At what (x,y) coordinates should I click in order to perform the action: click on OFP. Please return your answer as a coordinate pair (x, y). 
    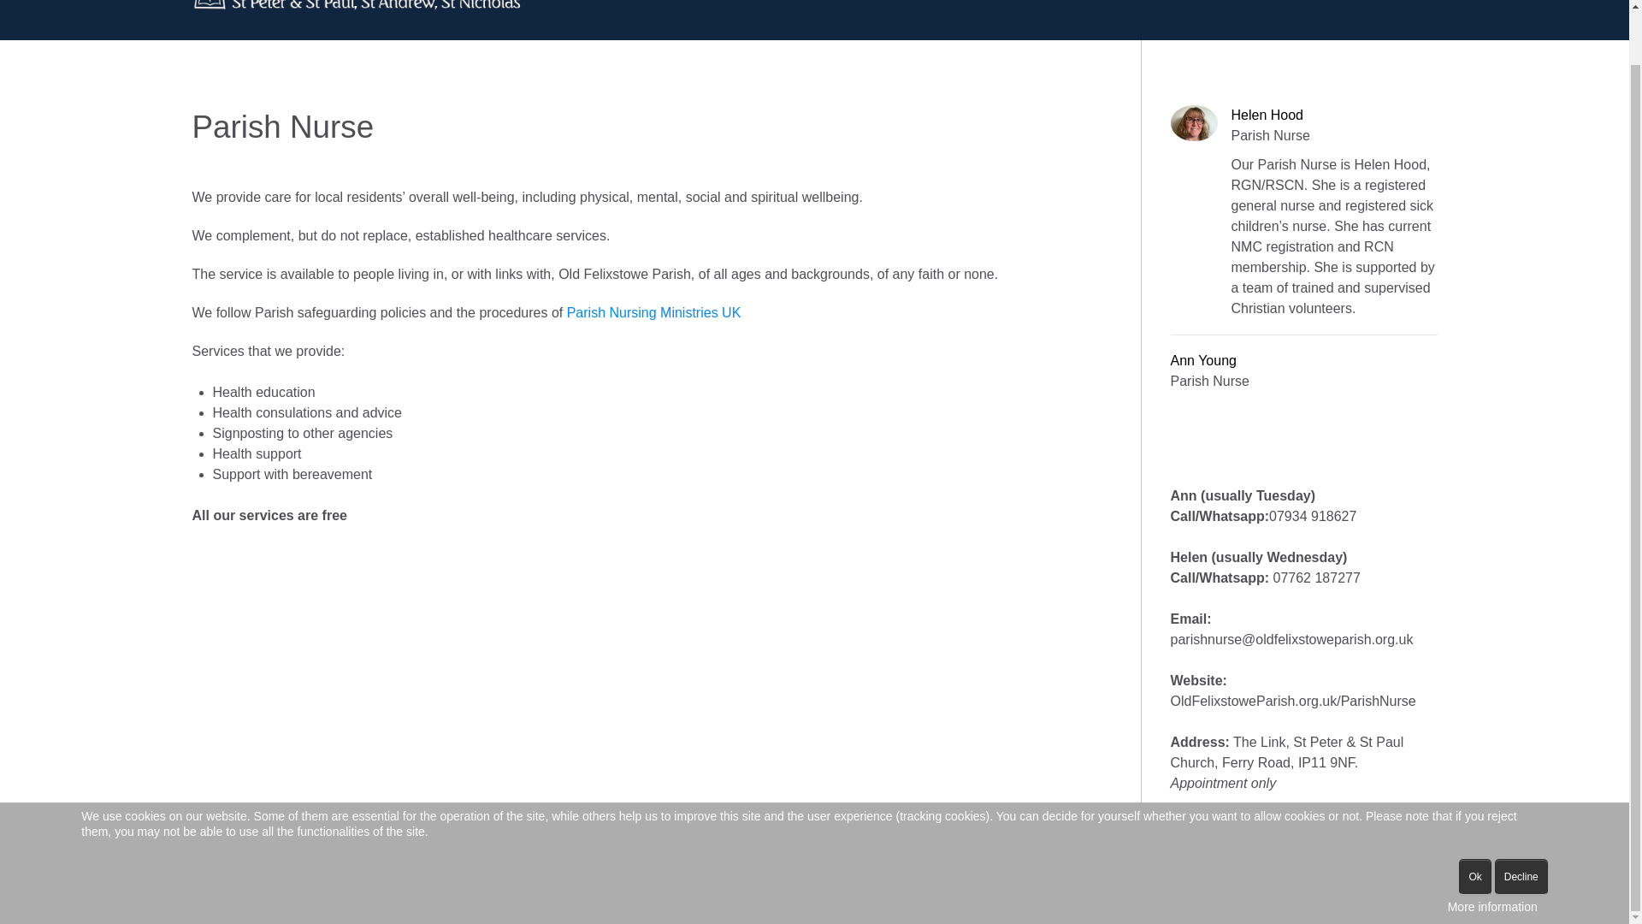
    Looking at the image, I should click on (357, 3).